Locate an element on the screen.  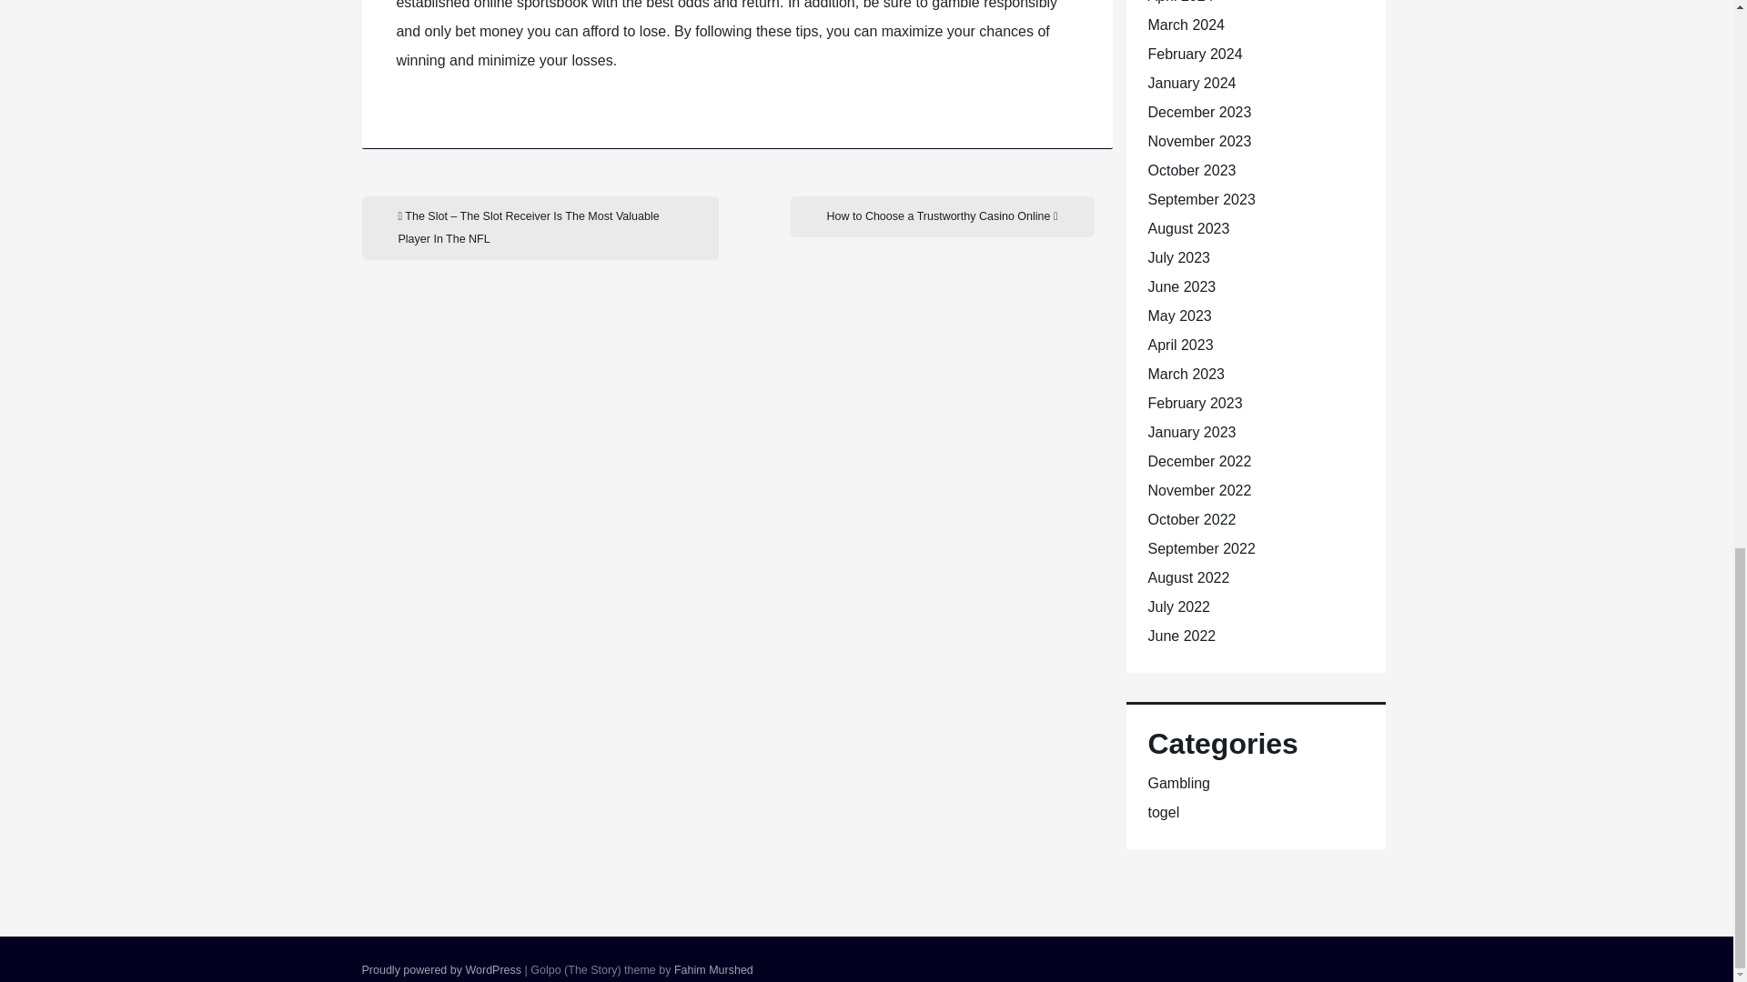
January 2023 is located at coordinates (1192, 431).